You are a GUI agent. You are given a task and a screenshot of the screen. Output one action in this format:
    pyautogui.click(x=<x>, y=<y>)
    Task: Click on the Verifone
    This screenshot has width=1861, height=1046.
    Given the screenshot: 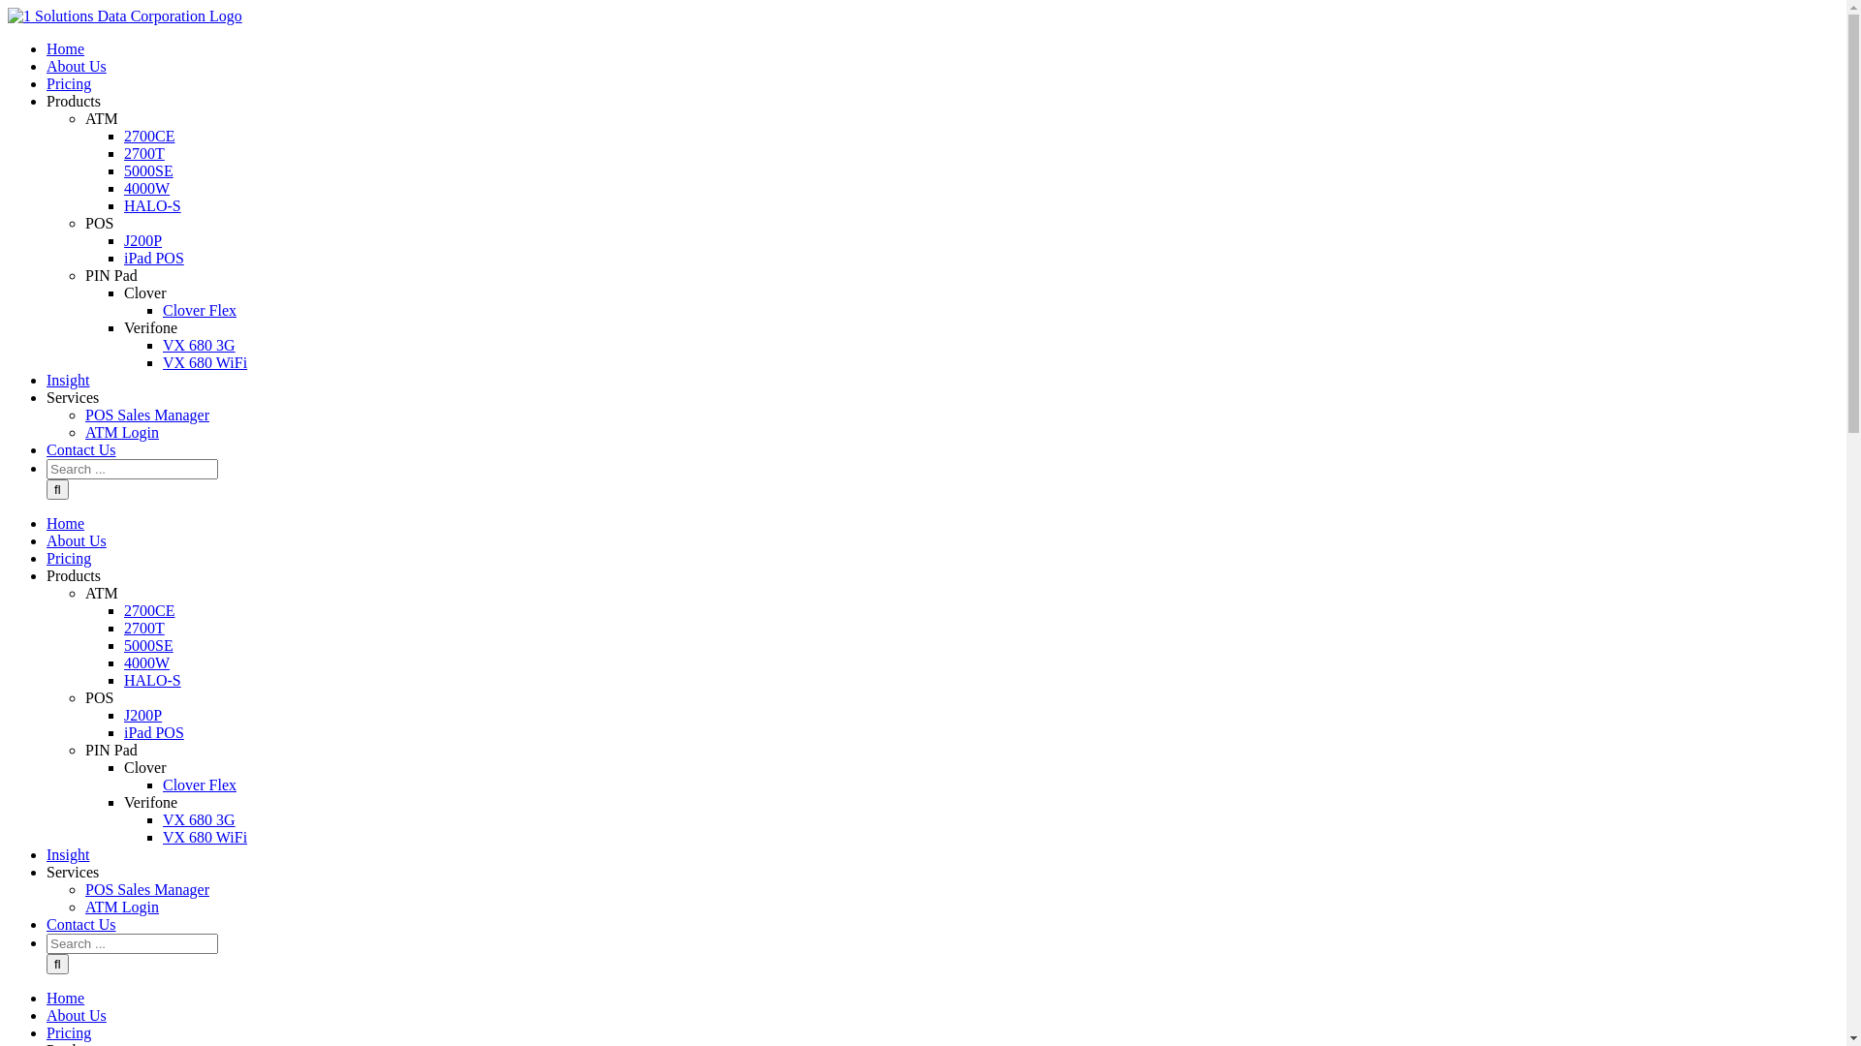 What is the action you would take?
    pyautogui.click(x=151, y=802)
    